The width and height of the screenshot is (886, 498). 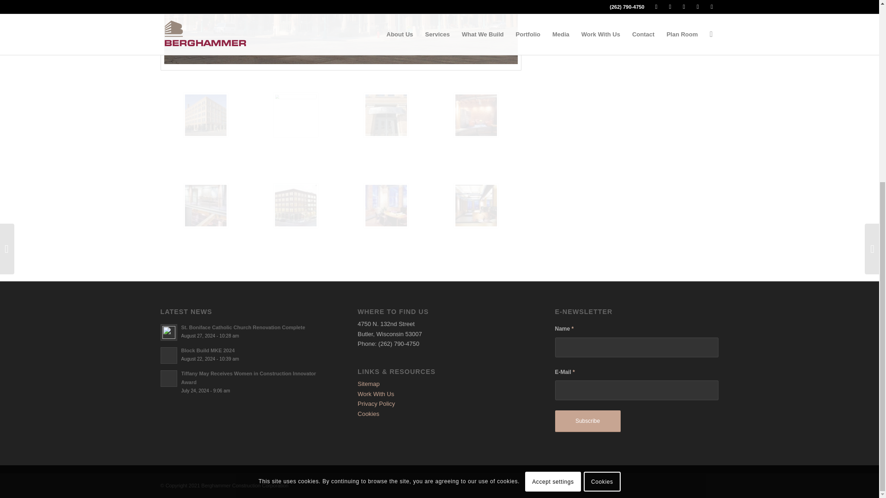 I want to click on Eppstein Uhen Exterior, so click(x=227, y=137).